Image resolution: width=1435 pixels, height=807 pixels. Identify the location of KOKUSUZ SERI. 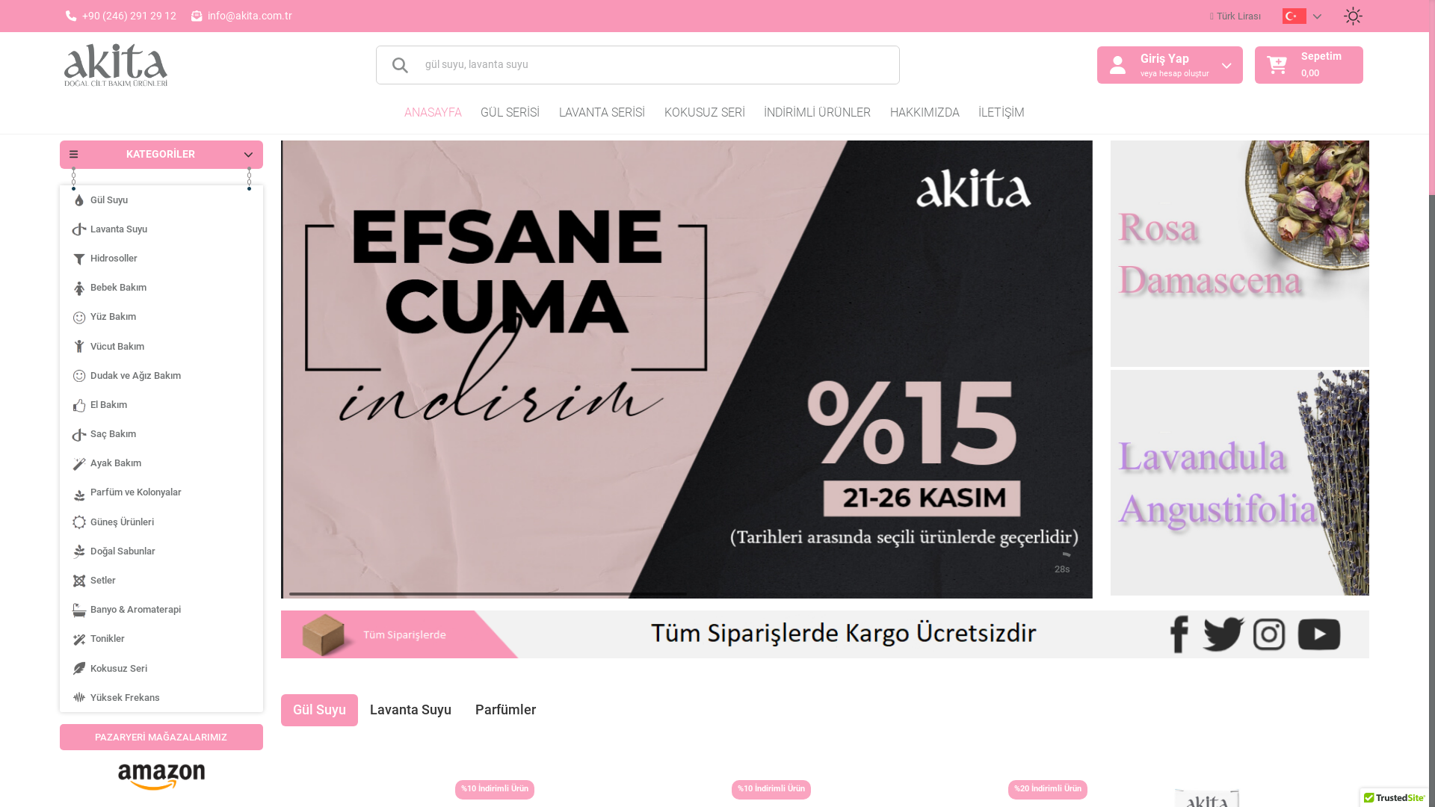
(704, 113).